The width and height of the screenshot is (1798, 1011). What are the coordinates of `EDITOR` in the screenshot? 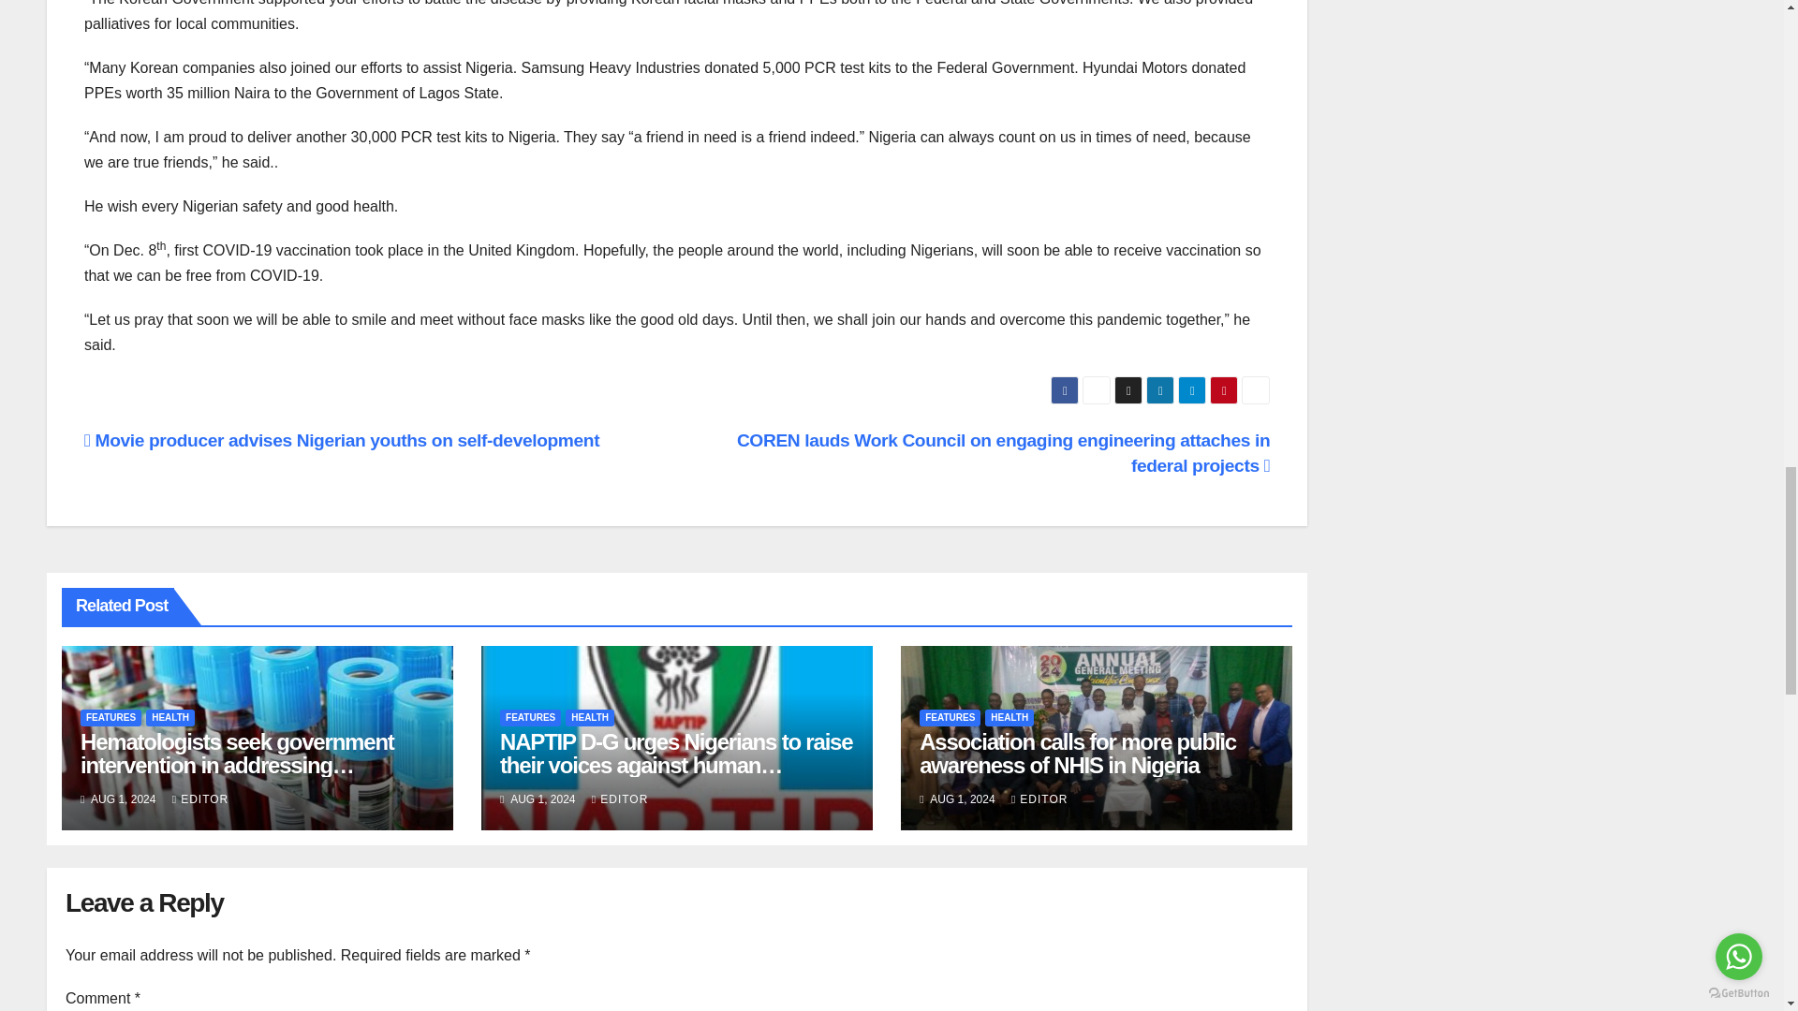 It's located at (1039, 799).